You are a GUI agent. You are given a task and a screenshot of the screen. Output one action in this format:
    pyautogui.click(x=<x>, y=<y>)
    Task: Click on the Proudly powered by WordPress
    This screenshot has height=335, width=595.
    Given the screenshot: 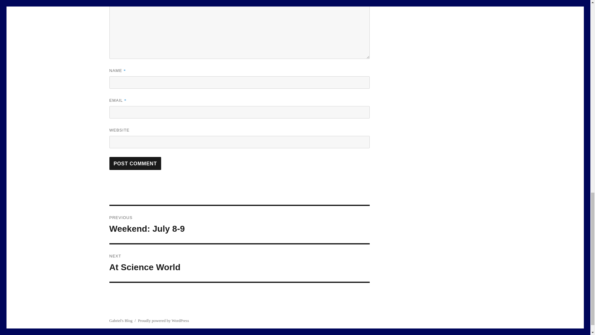 What is the action you would take?
    pyautogui.click(x=239, y=263)
    